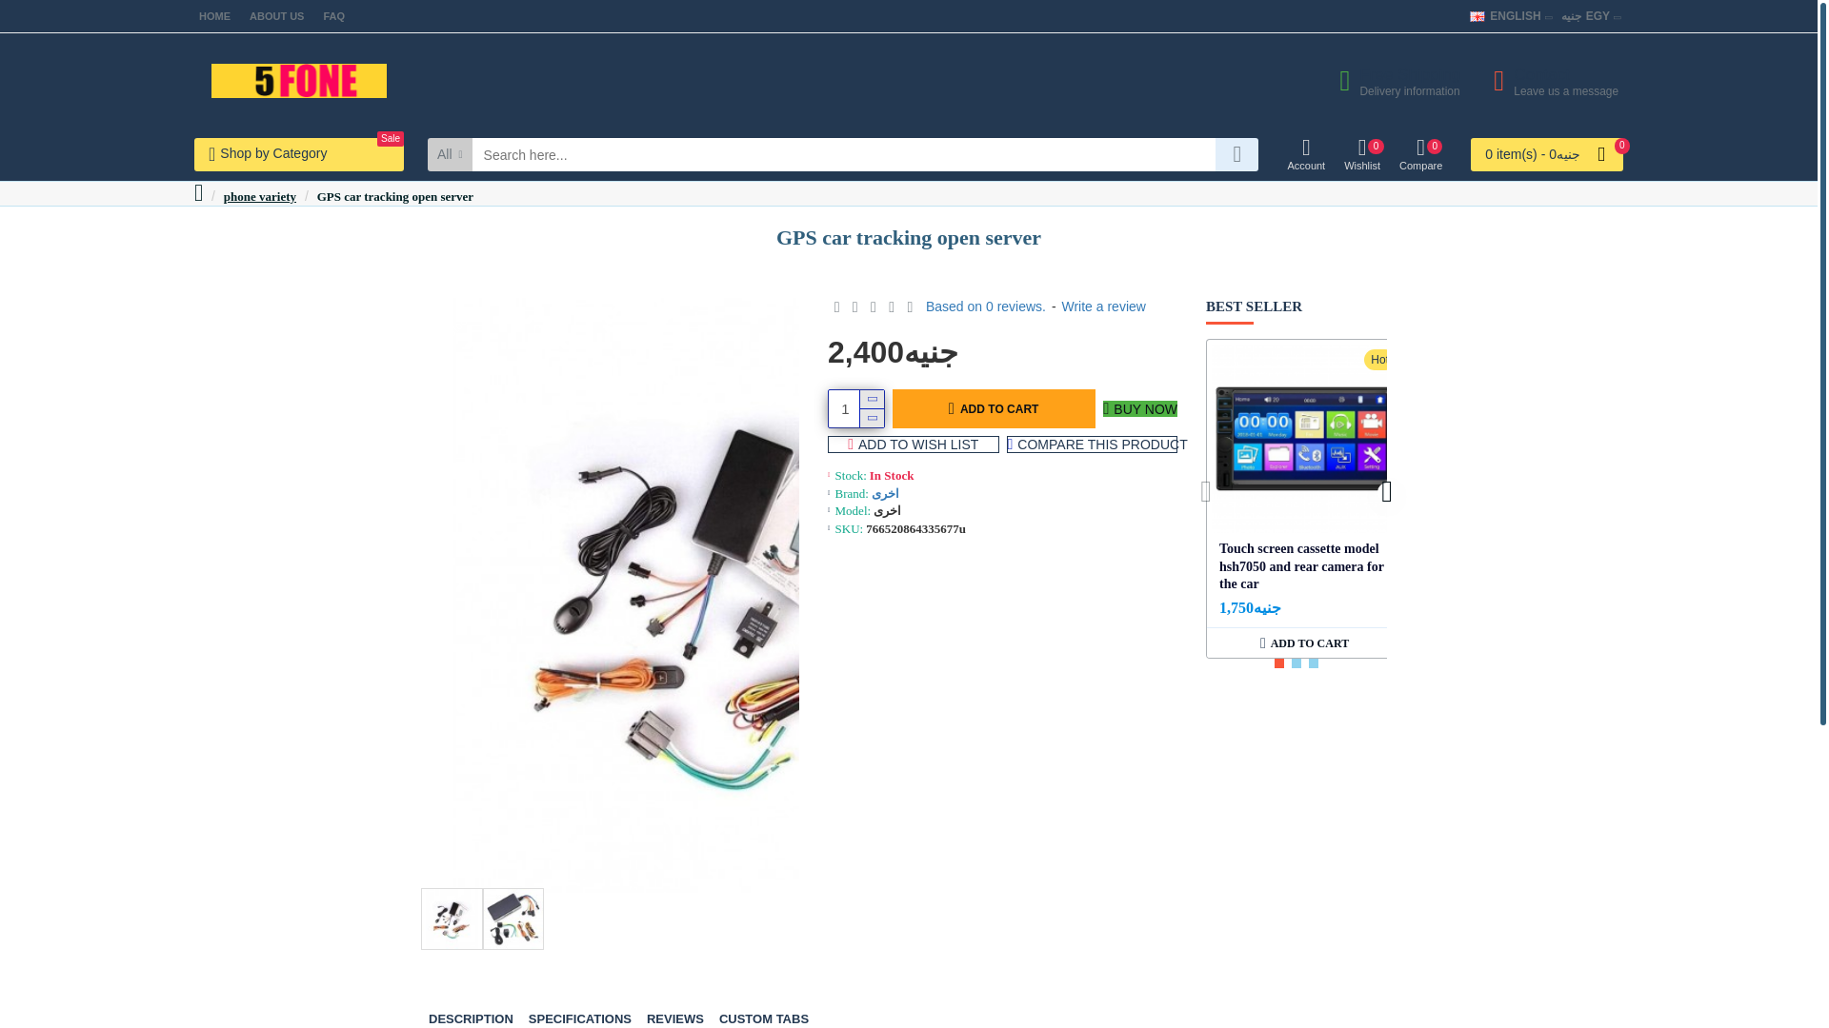 Image resolution: width=1829 pixels, height=1028 pixels. I want to click on FAQ, so click(1549, 80).